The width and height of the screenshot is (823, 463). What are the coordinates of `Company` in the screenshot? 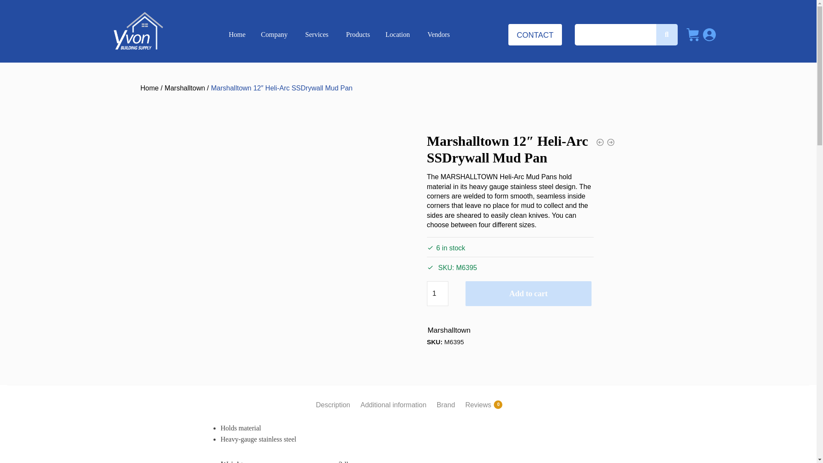 It's located at (275, 34).